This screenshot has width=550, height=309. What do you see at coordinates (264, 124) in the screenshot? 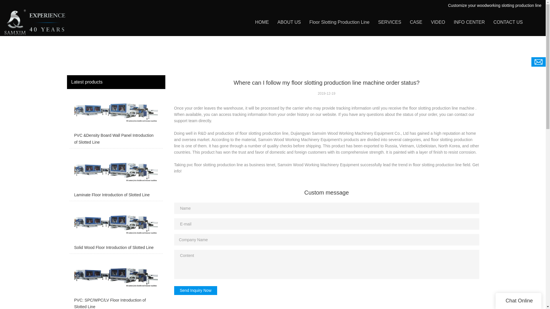
I see `Laminate Floor Slotting Production Line Machinery` at bounding box center [264, 124].